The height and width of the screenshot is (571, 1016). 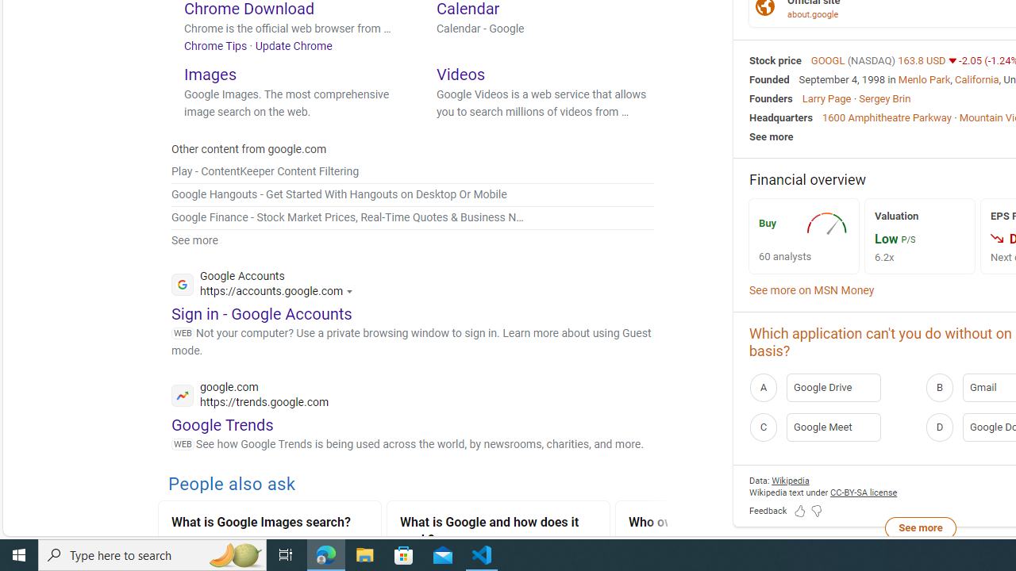 What do you see at coordinates (216, 45) in the screenshot?
I see `Chrome Tips` at bounding box center [216, 45].